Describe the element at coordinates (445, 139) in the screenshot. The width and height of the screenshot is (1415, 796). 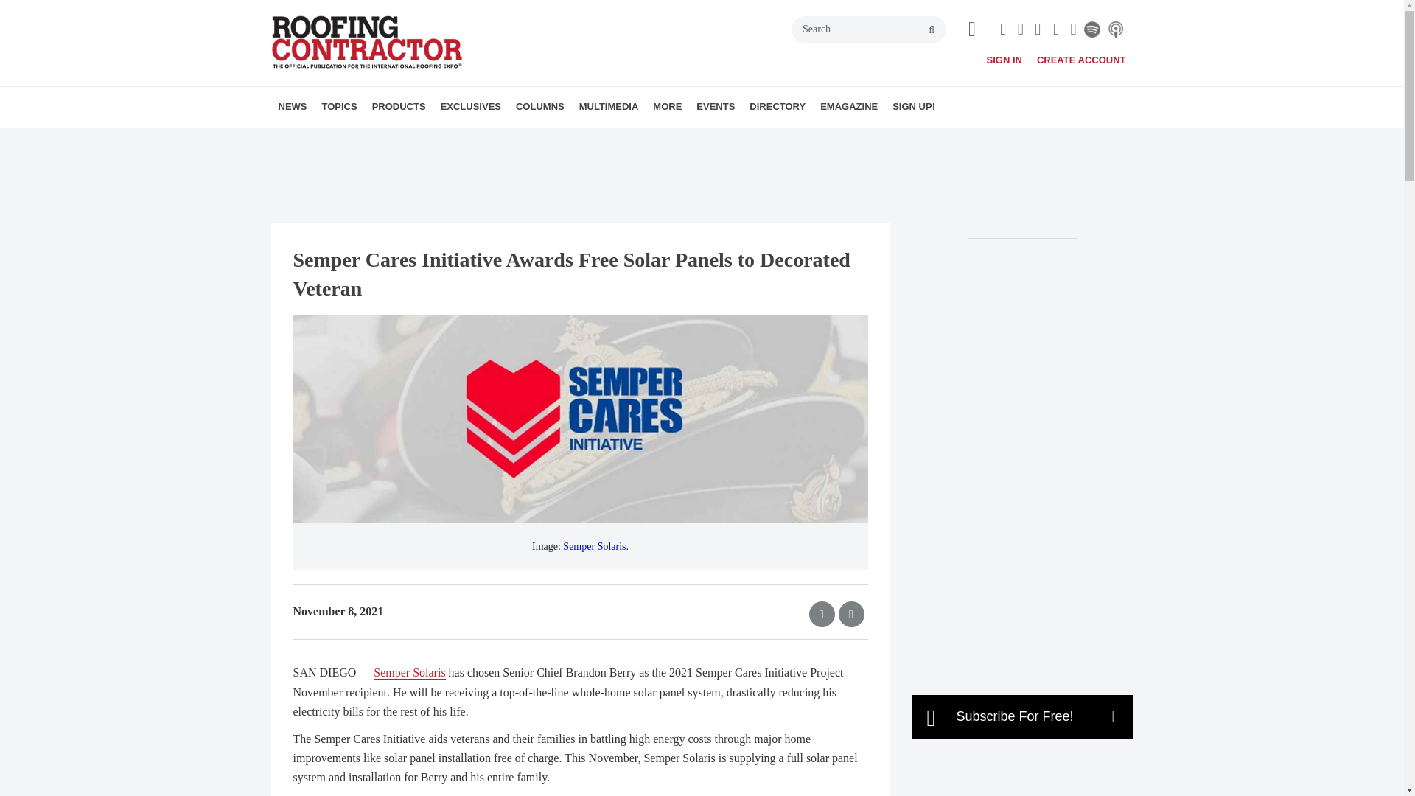
I see `SUSTAINABLE ROOFING` at that location.